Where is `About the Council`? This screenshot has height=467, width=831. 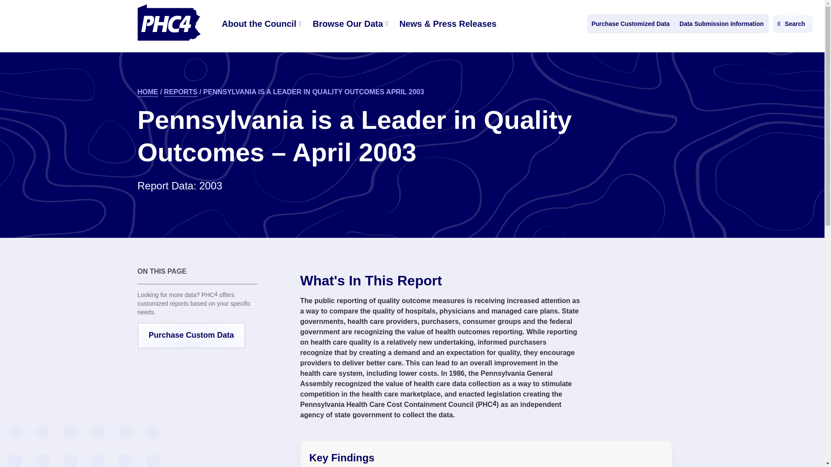
About the Council is located at coordinates (261, 23).